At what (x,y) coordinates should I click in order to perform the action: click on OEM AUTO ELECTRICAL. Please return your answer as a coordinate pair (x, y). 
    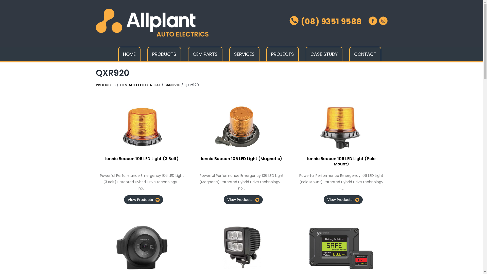
    Looking at the image, I should click on (140, 85).